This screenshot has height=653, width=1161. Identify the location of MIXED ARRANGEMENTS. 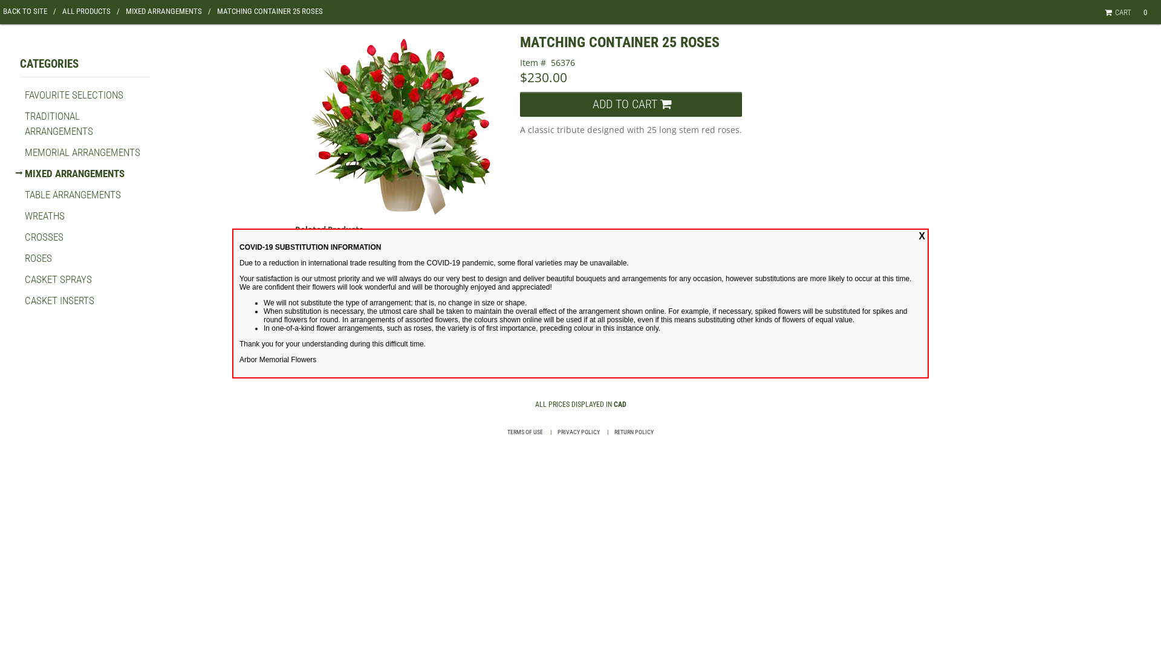
(168, 11).